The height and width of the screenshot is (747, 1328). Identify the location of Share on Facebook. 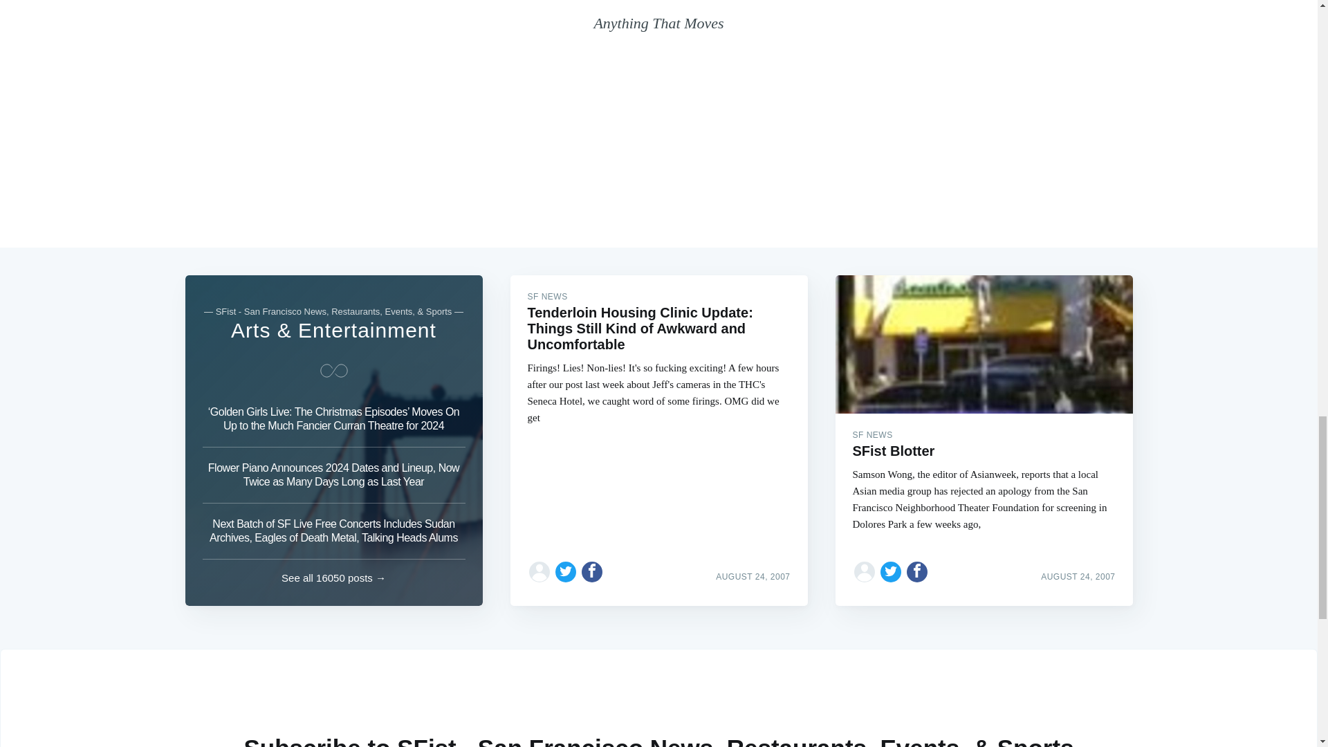
(917, 571).